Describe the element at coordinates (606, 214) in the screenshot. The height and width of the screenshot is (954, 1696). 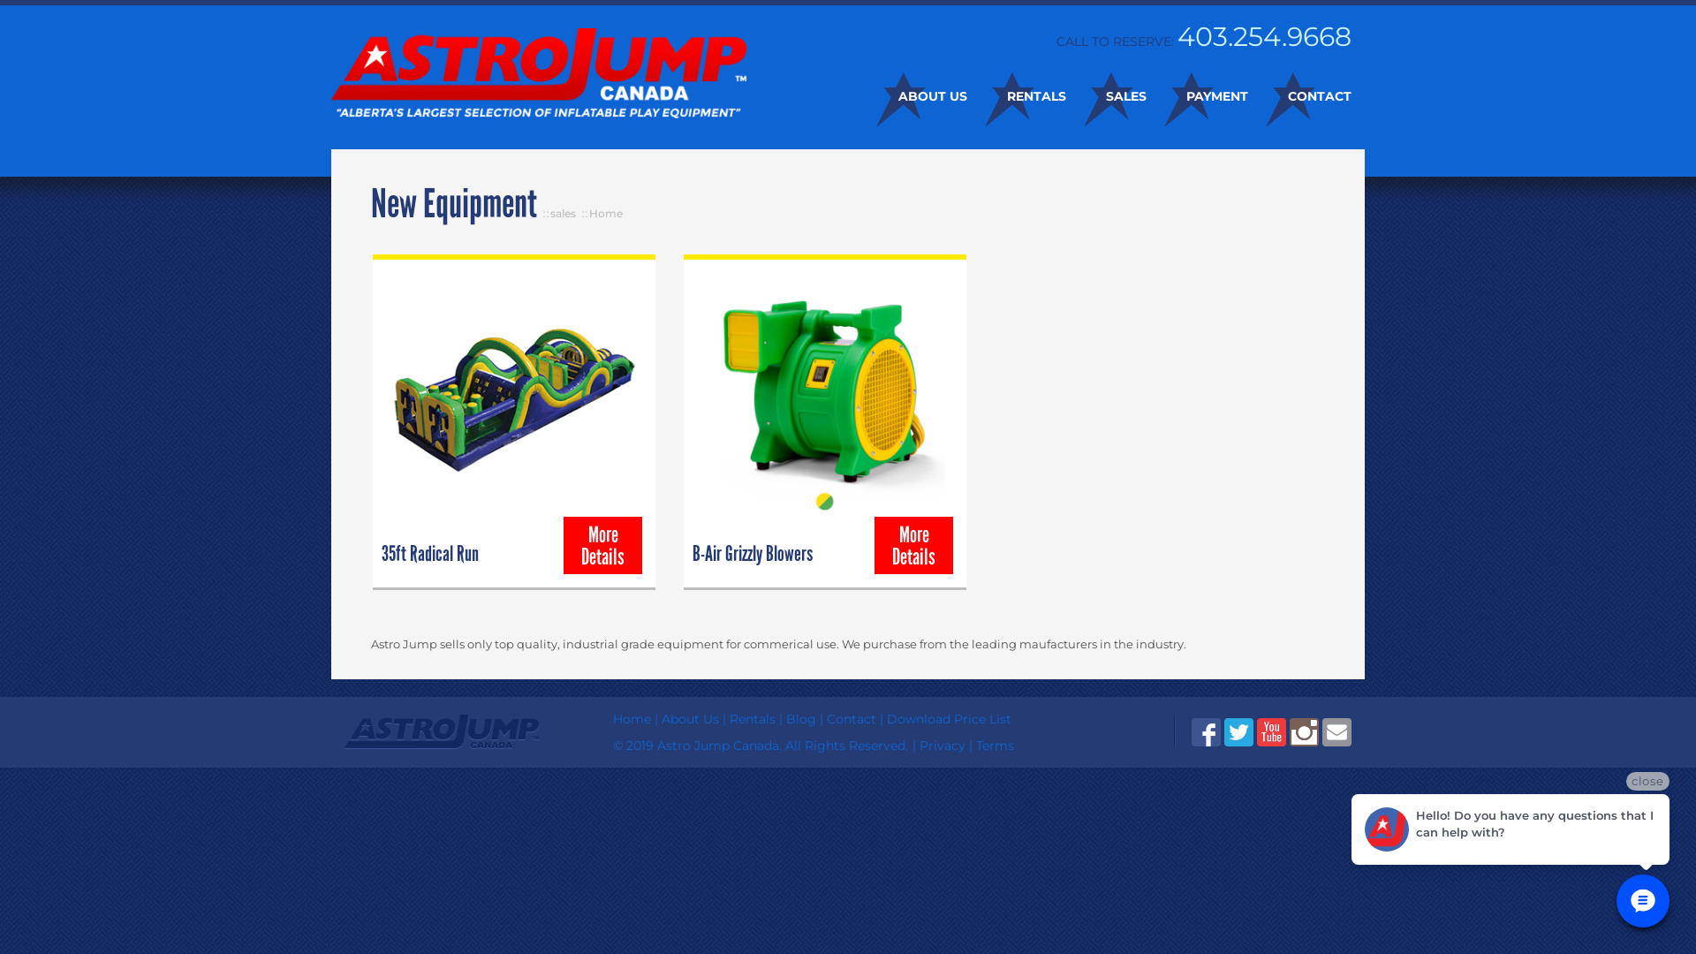
I see `Home` at that location.